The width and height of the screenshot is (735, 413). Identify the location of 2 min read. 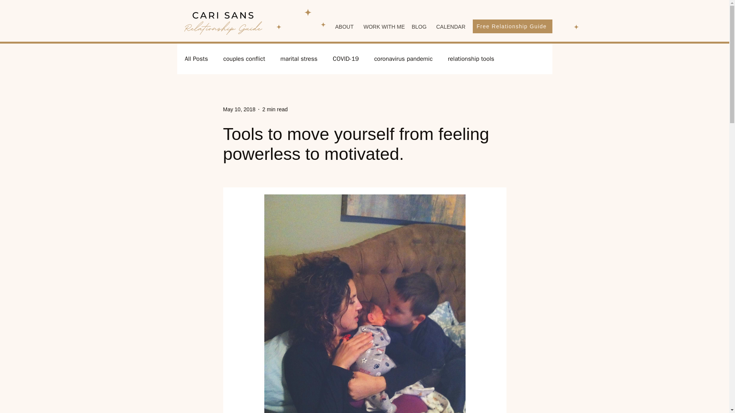
(275, 109).